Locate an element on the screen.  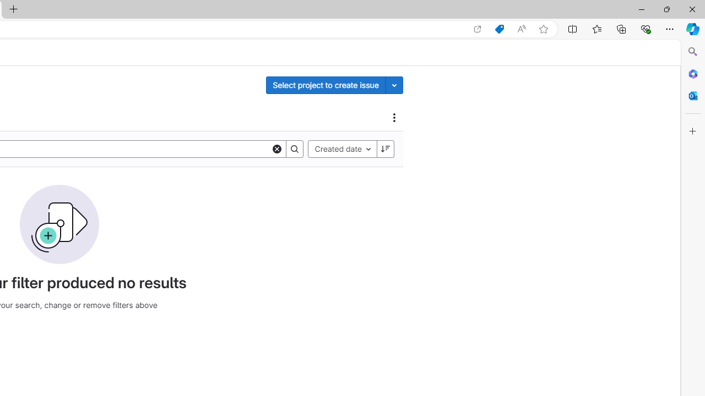
Open in app is located at coordinates (478, 29).